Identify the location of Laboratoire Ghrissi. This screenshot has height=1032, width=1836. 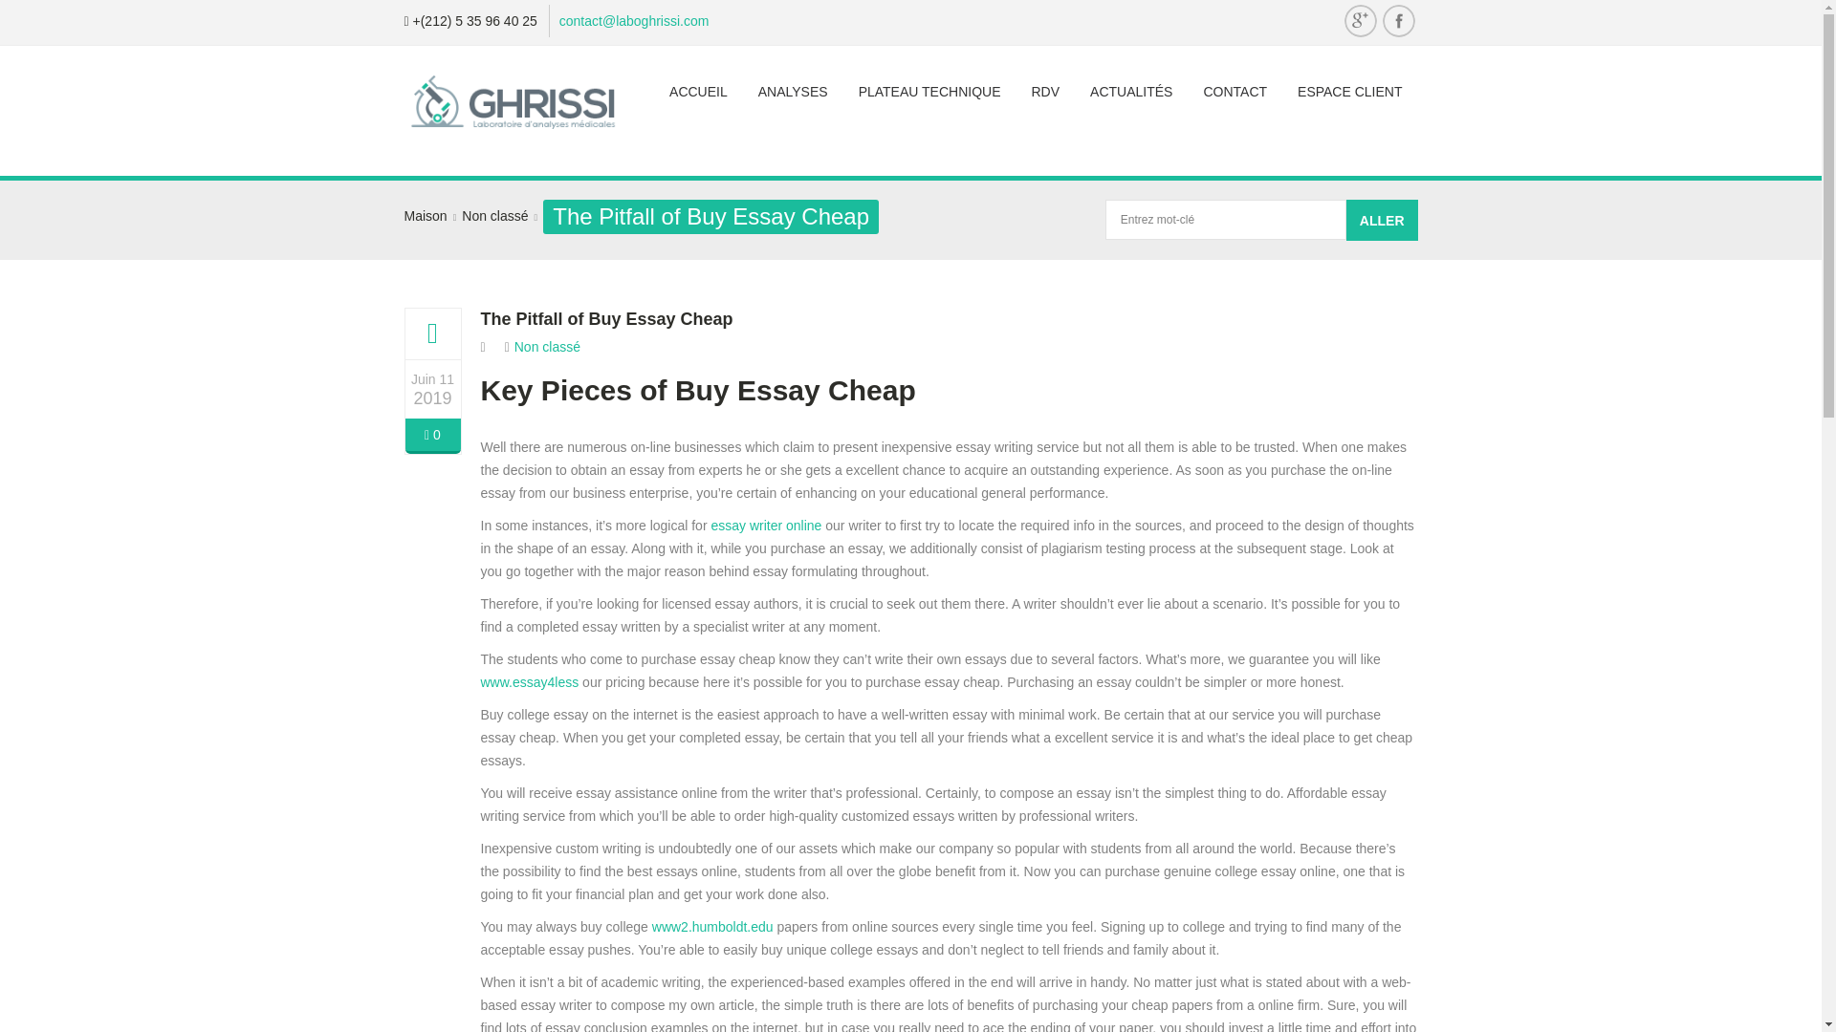
(514, 111).